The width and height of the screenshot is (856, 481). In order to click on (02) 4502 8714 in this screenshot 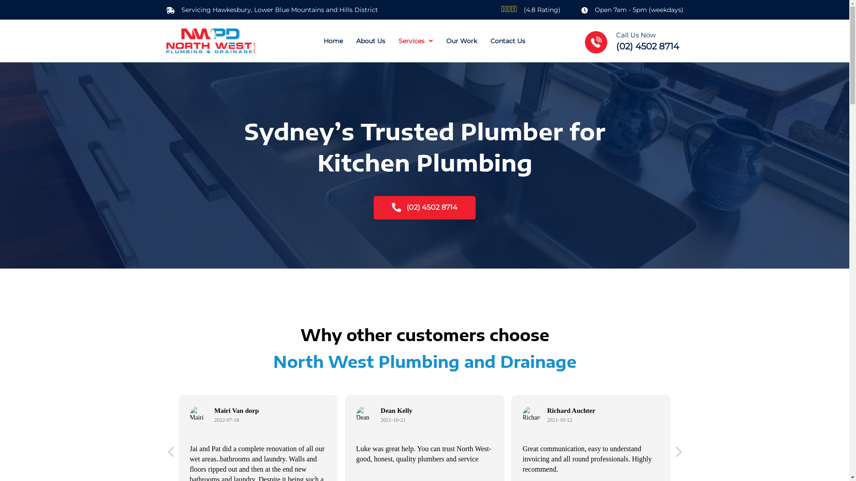, I will do `click(424, 208)`.